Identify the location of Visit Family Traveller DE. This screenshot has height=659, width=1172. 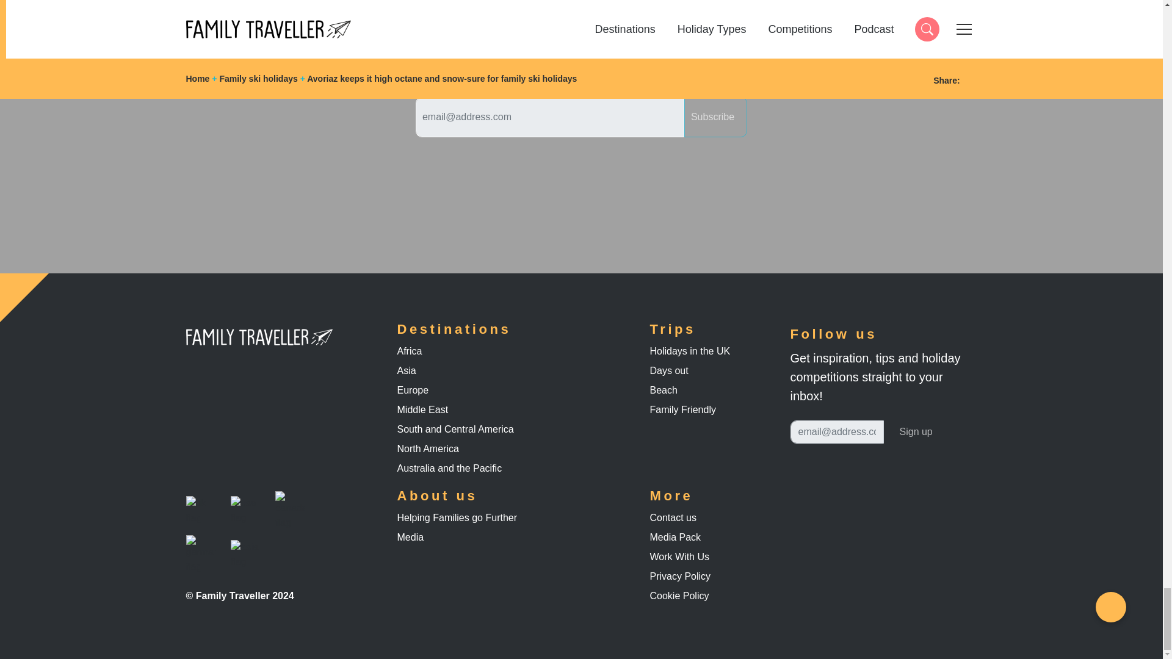
(200, 554).